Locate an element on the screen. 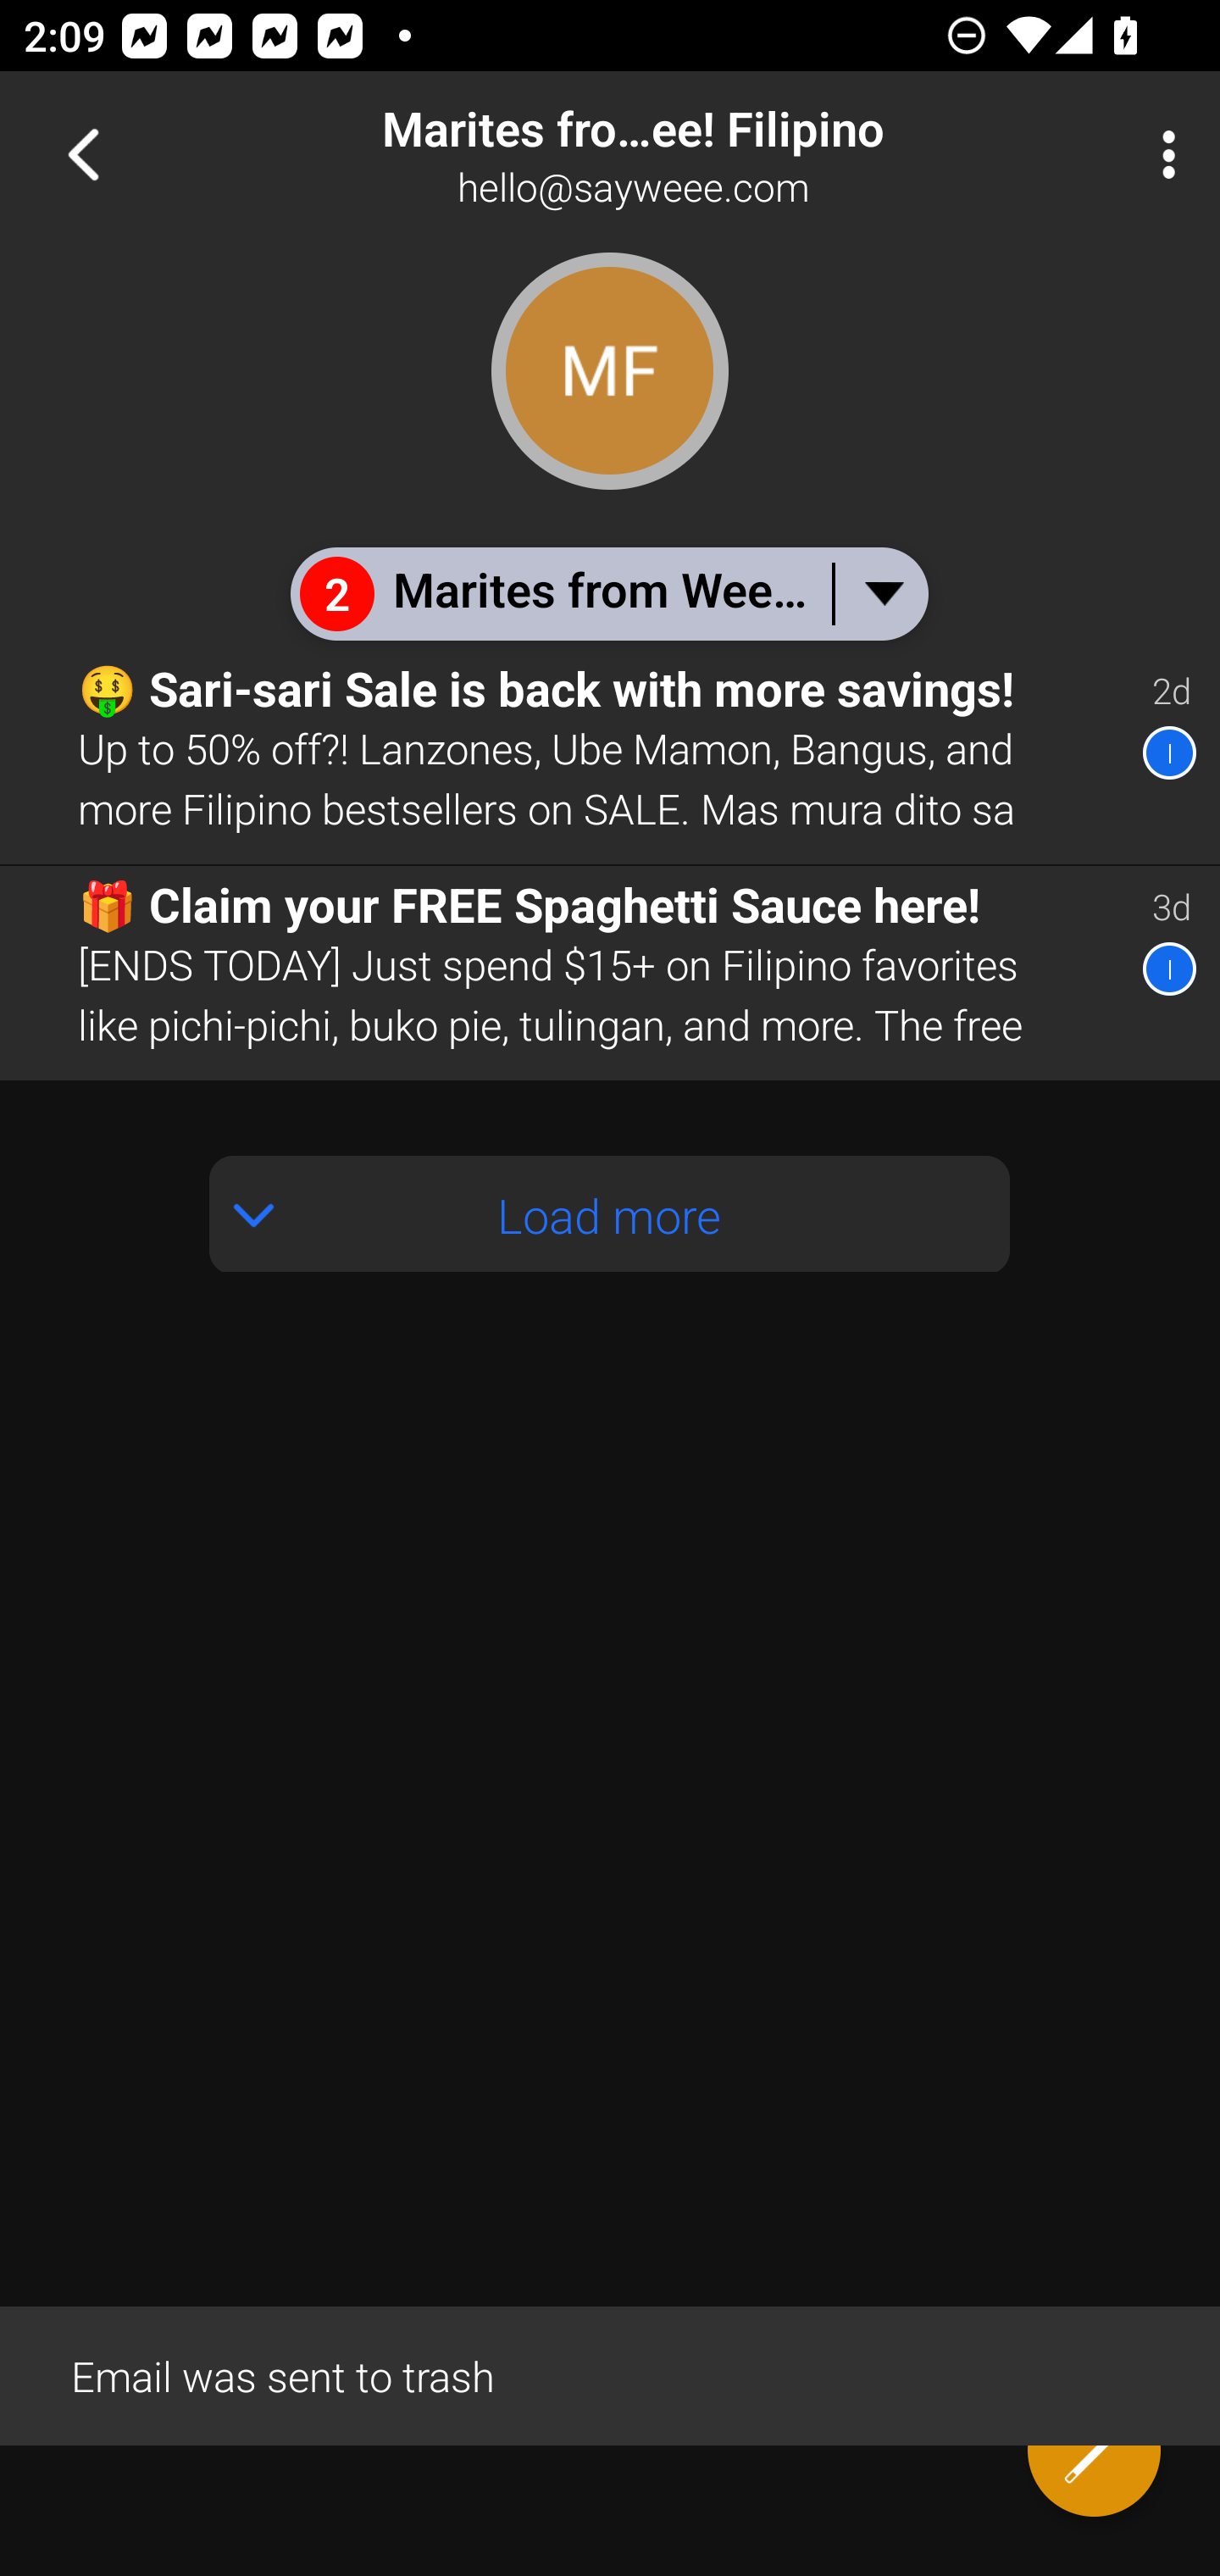  Navigate up is located at coordinates (83, 154).